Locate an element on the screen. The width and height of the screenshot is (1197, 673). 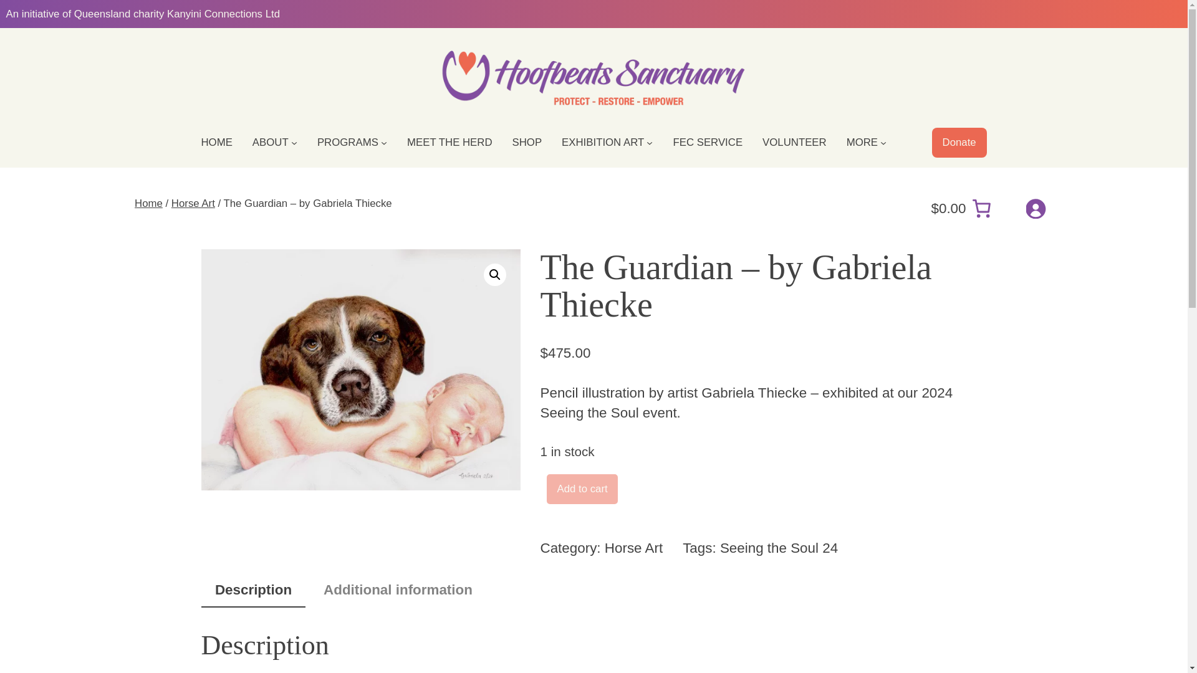
MORE is located at coordinates (862, 142).